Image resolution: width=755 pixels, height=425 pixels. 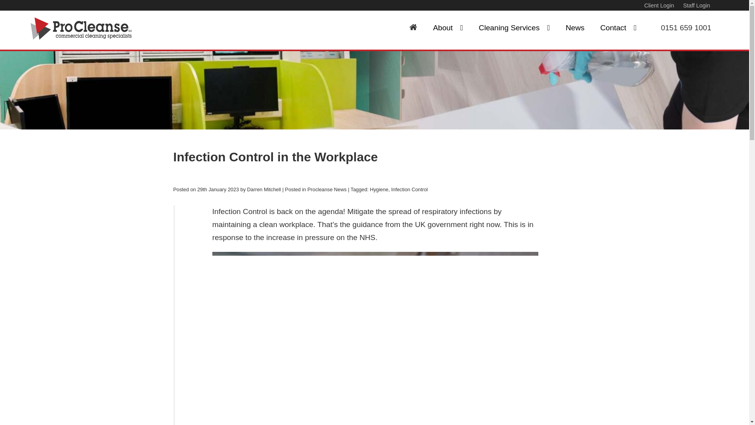 I want to click on Contact, so click(x=618, y=28).